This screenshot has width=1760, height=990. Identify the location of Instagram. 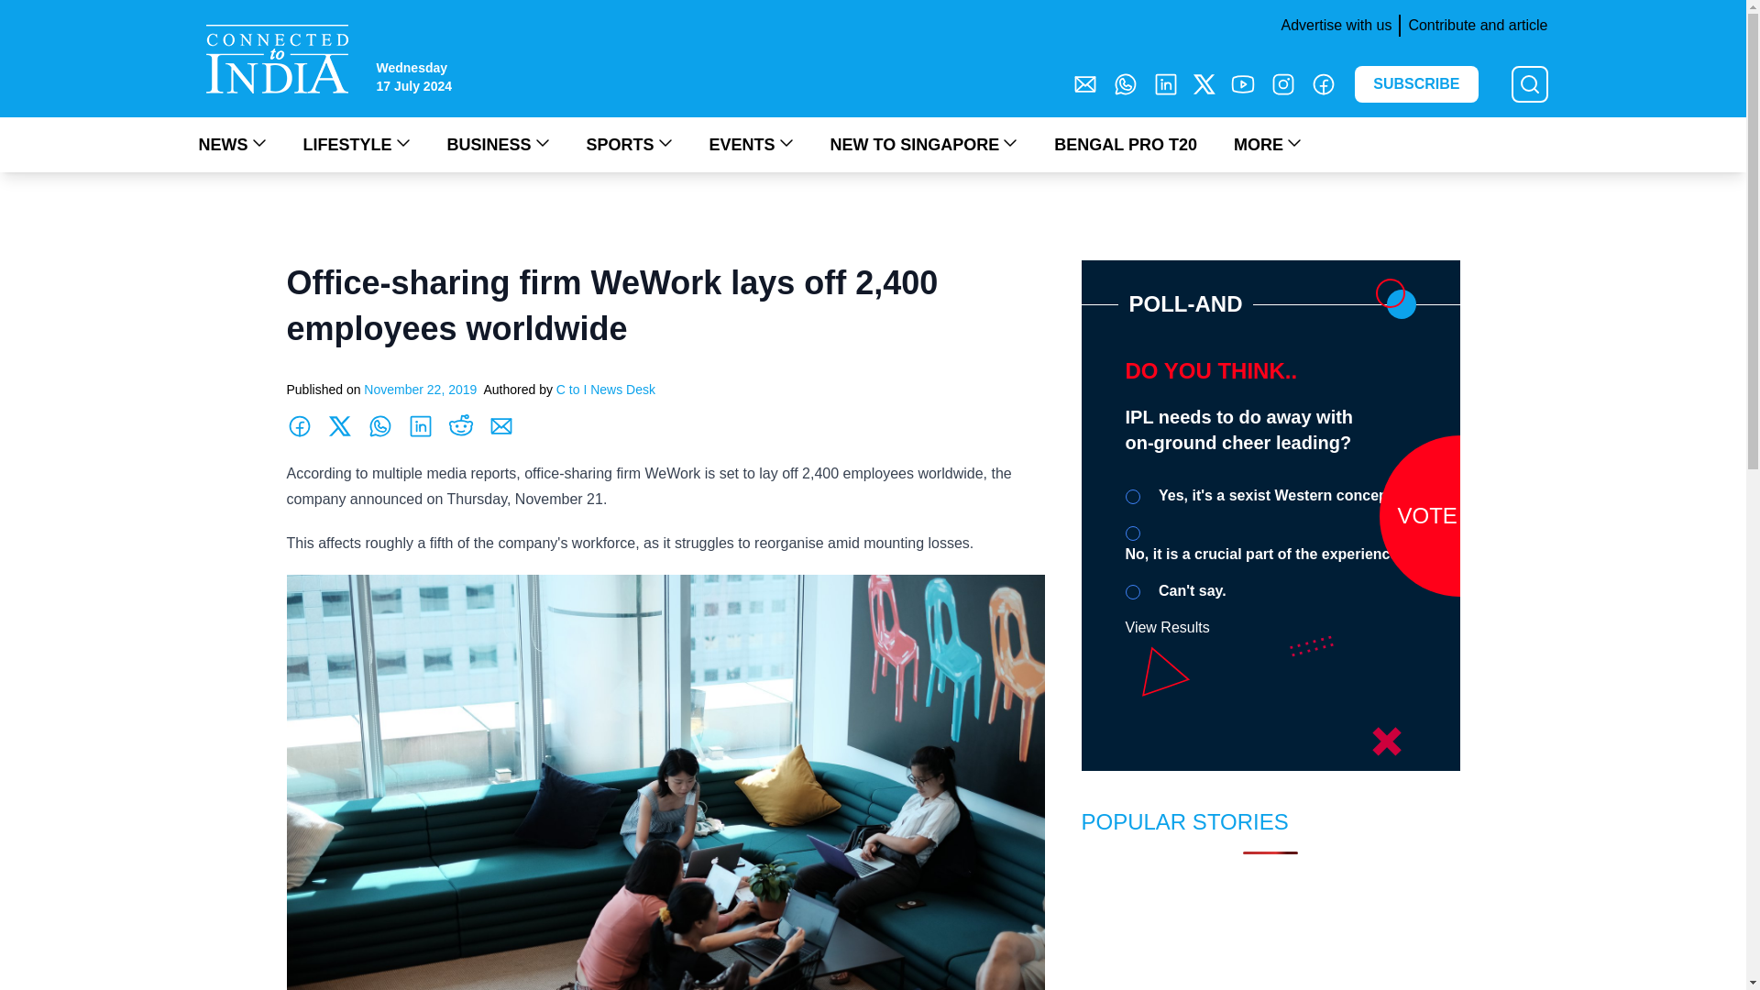
(1283, 83).